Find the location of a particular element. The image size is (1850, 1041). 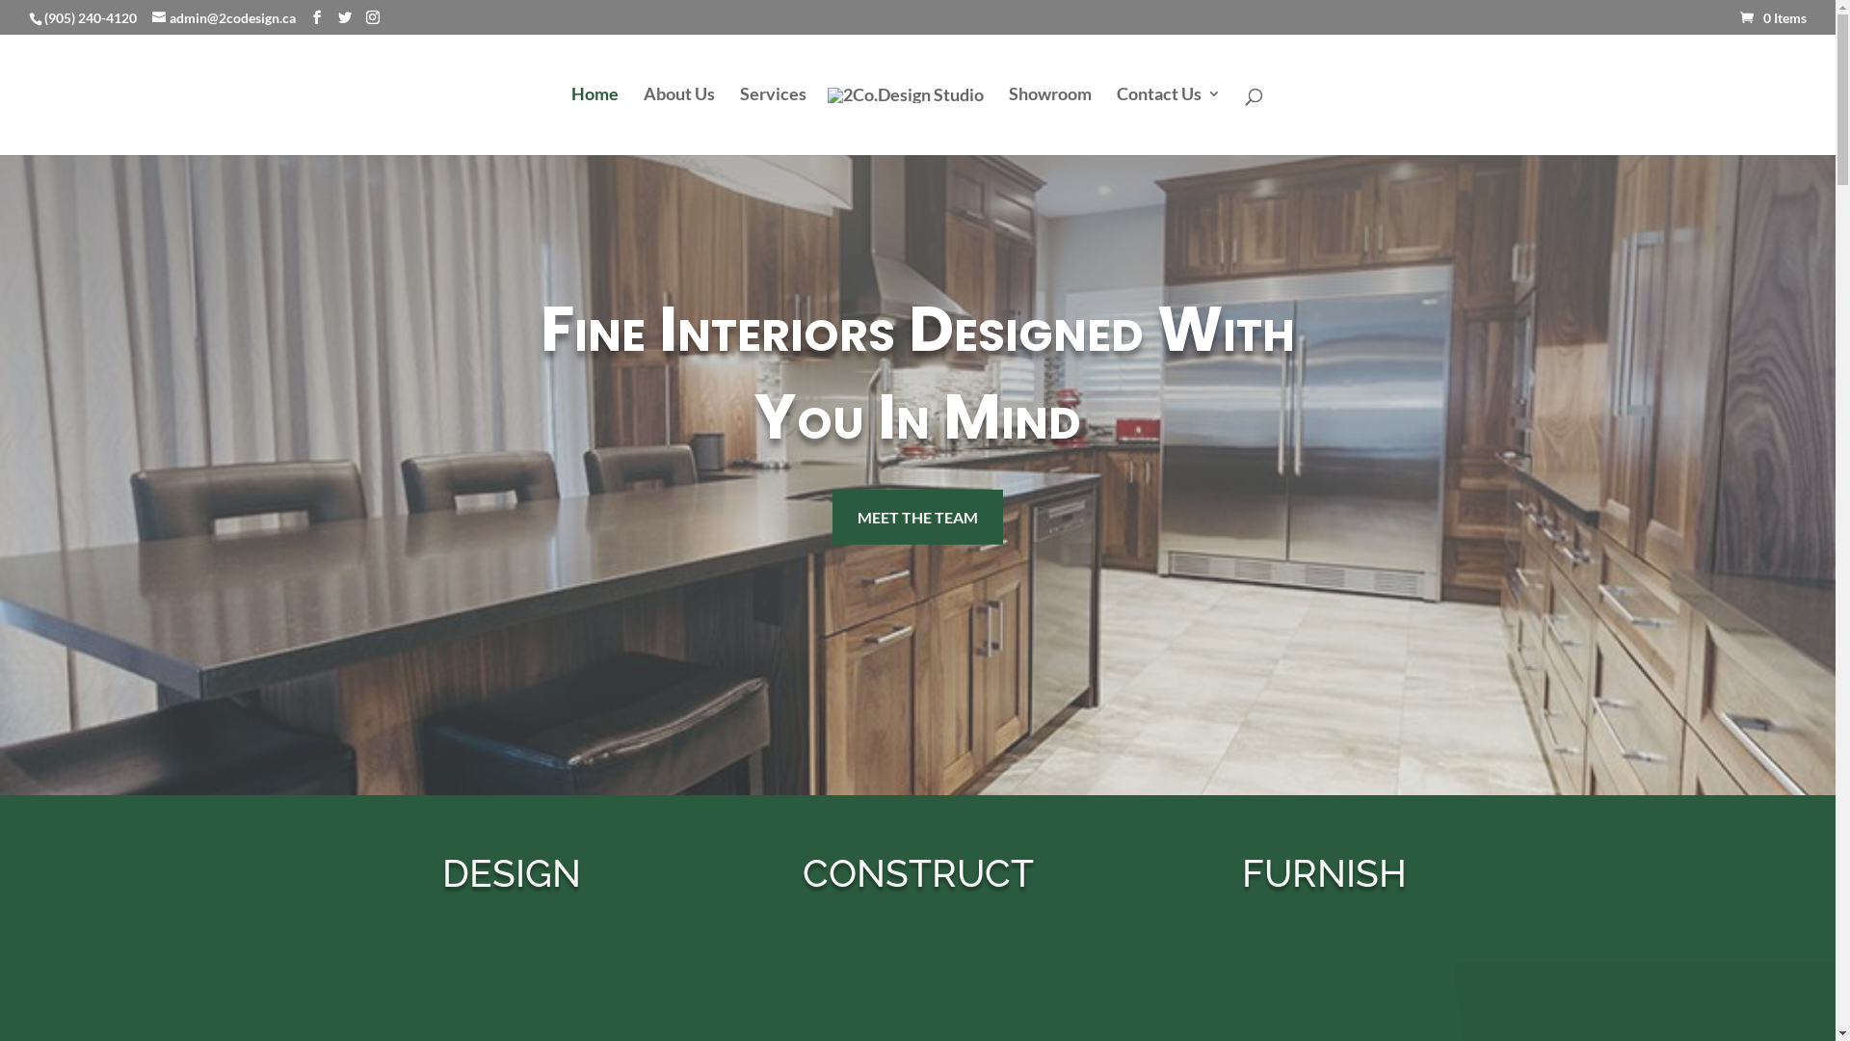

Contact Us is located at coordinates (1168, 118).